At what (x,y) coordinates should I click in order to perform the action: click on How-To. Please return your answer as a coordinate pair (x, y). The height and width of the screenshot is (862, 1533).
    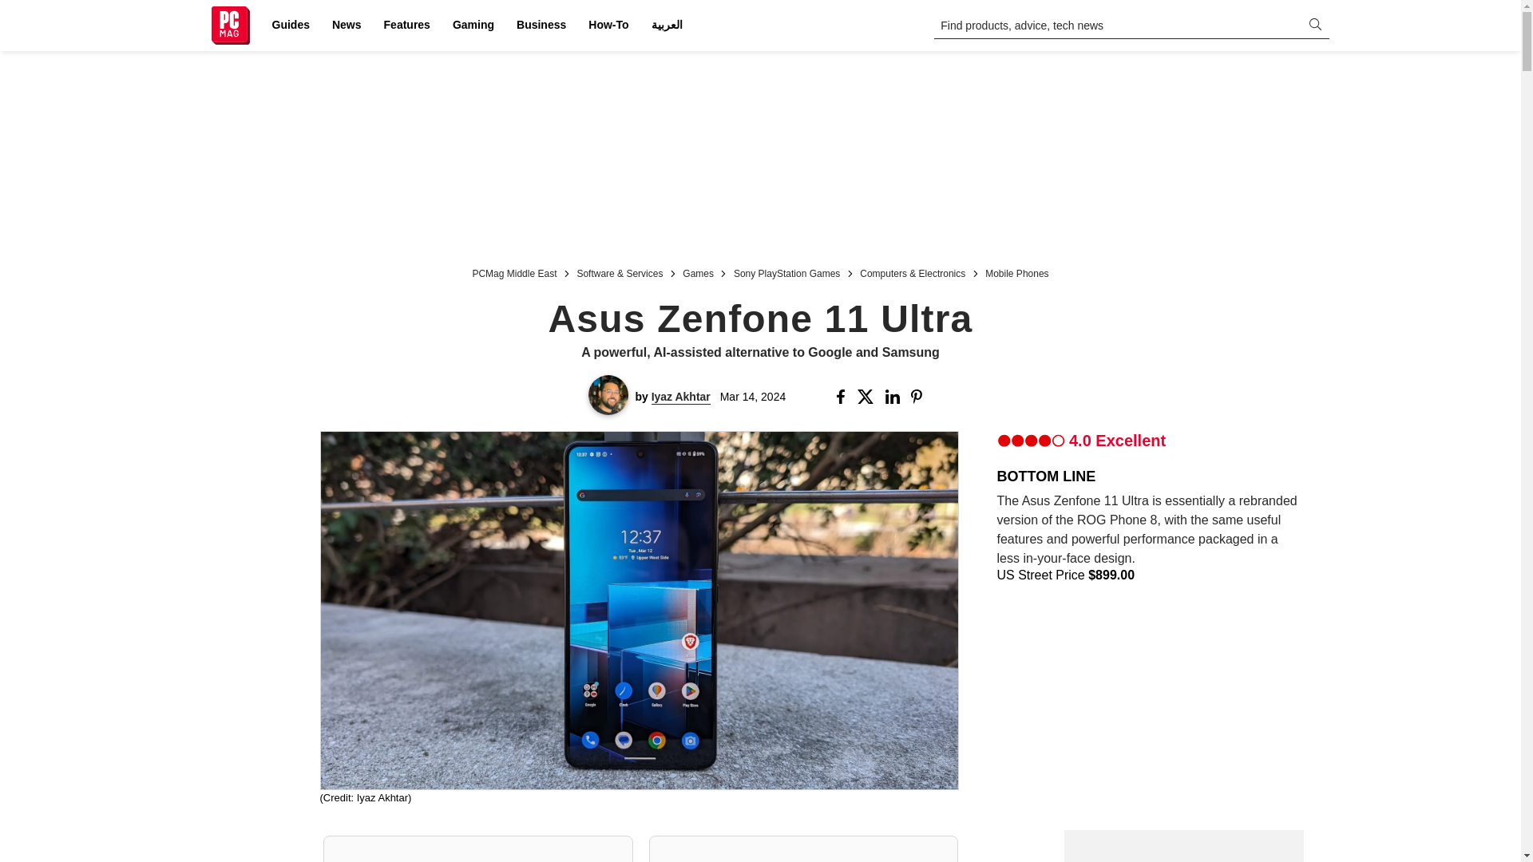
    Looking at the image, I should click on (608, 26).